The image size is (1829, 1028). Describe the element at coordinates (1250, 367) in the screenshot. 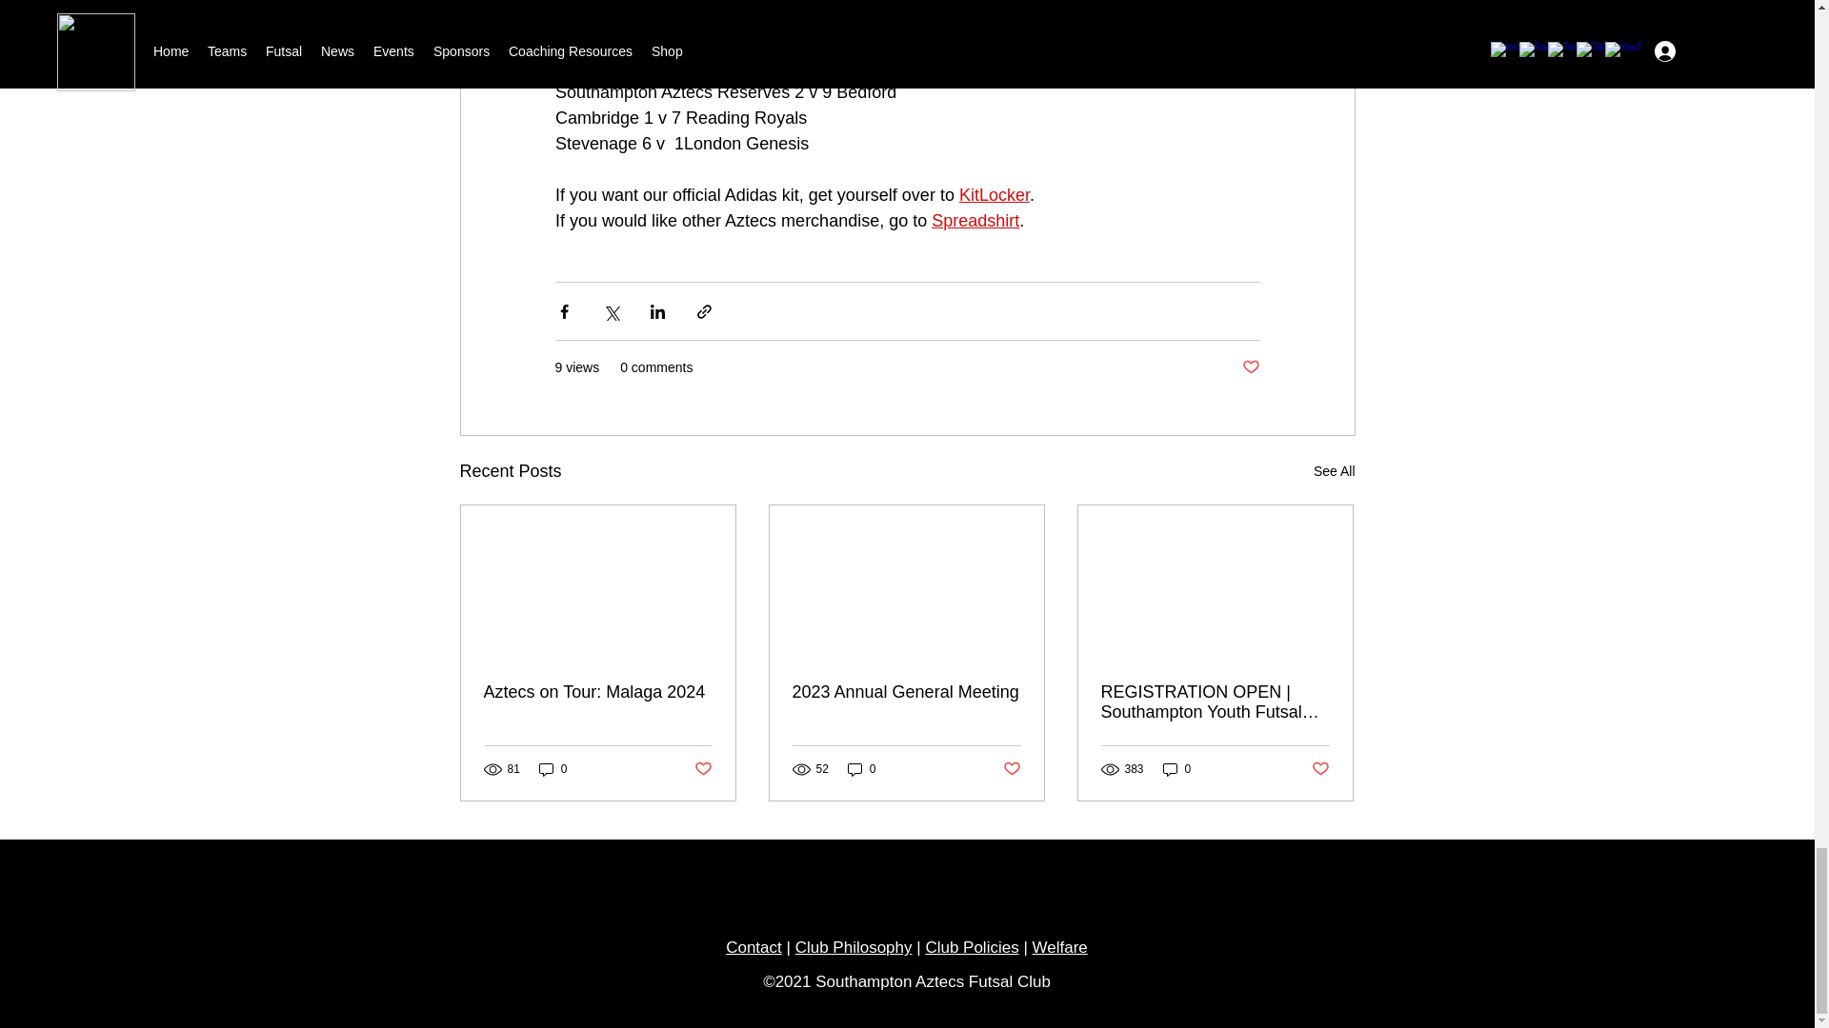

I see `Post not marked as liked` at that location.